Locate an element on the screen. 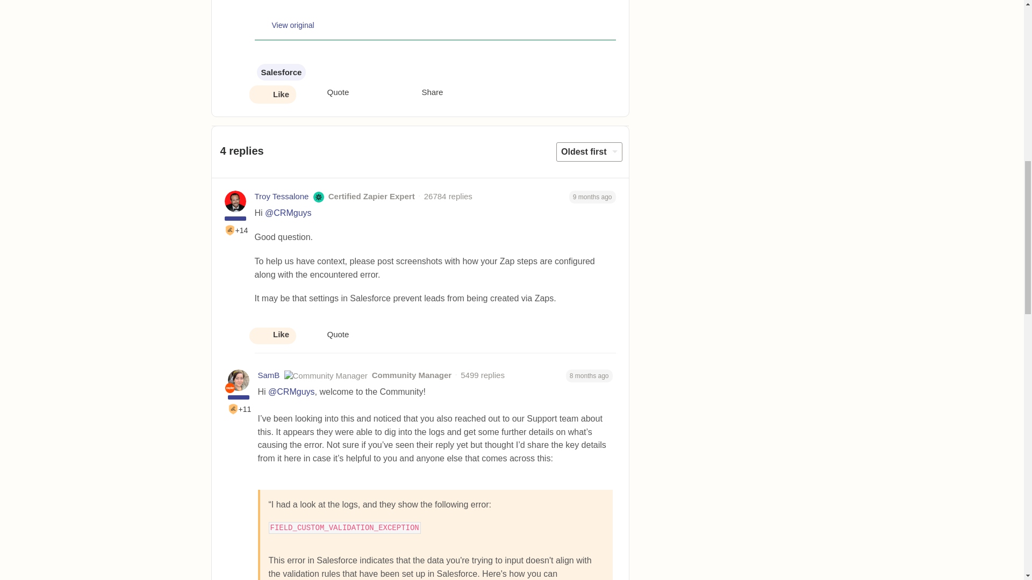 The height and width of the screenshot is (580, 1032). Community Manager is located at coordinates (229, 388).